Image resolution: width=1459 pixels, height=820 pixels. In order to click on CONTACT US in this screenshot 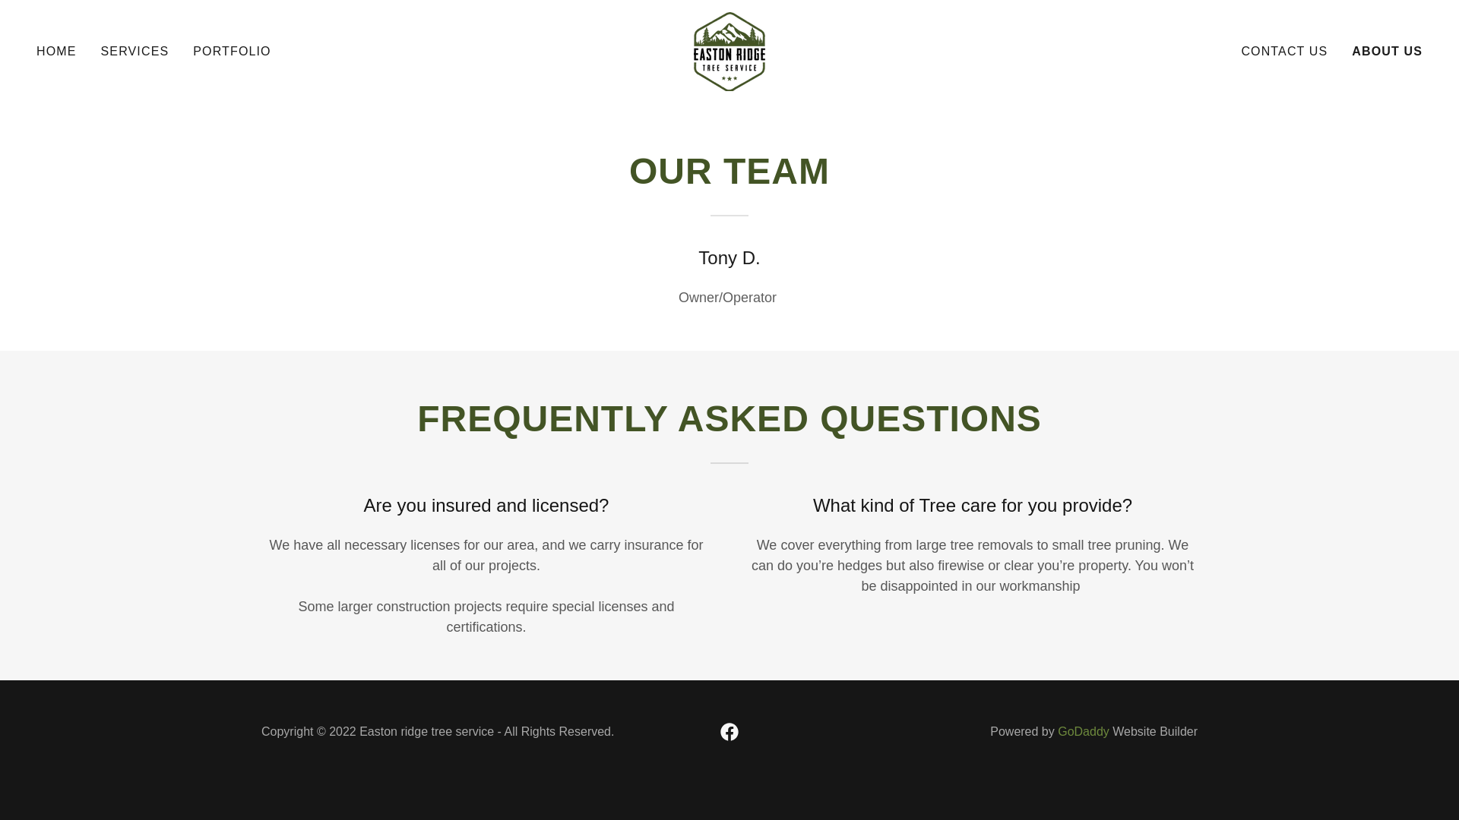, I will do `click(1283, 52)`.